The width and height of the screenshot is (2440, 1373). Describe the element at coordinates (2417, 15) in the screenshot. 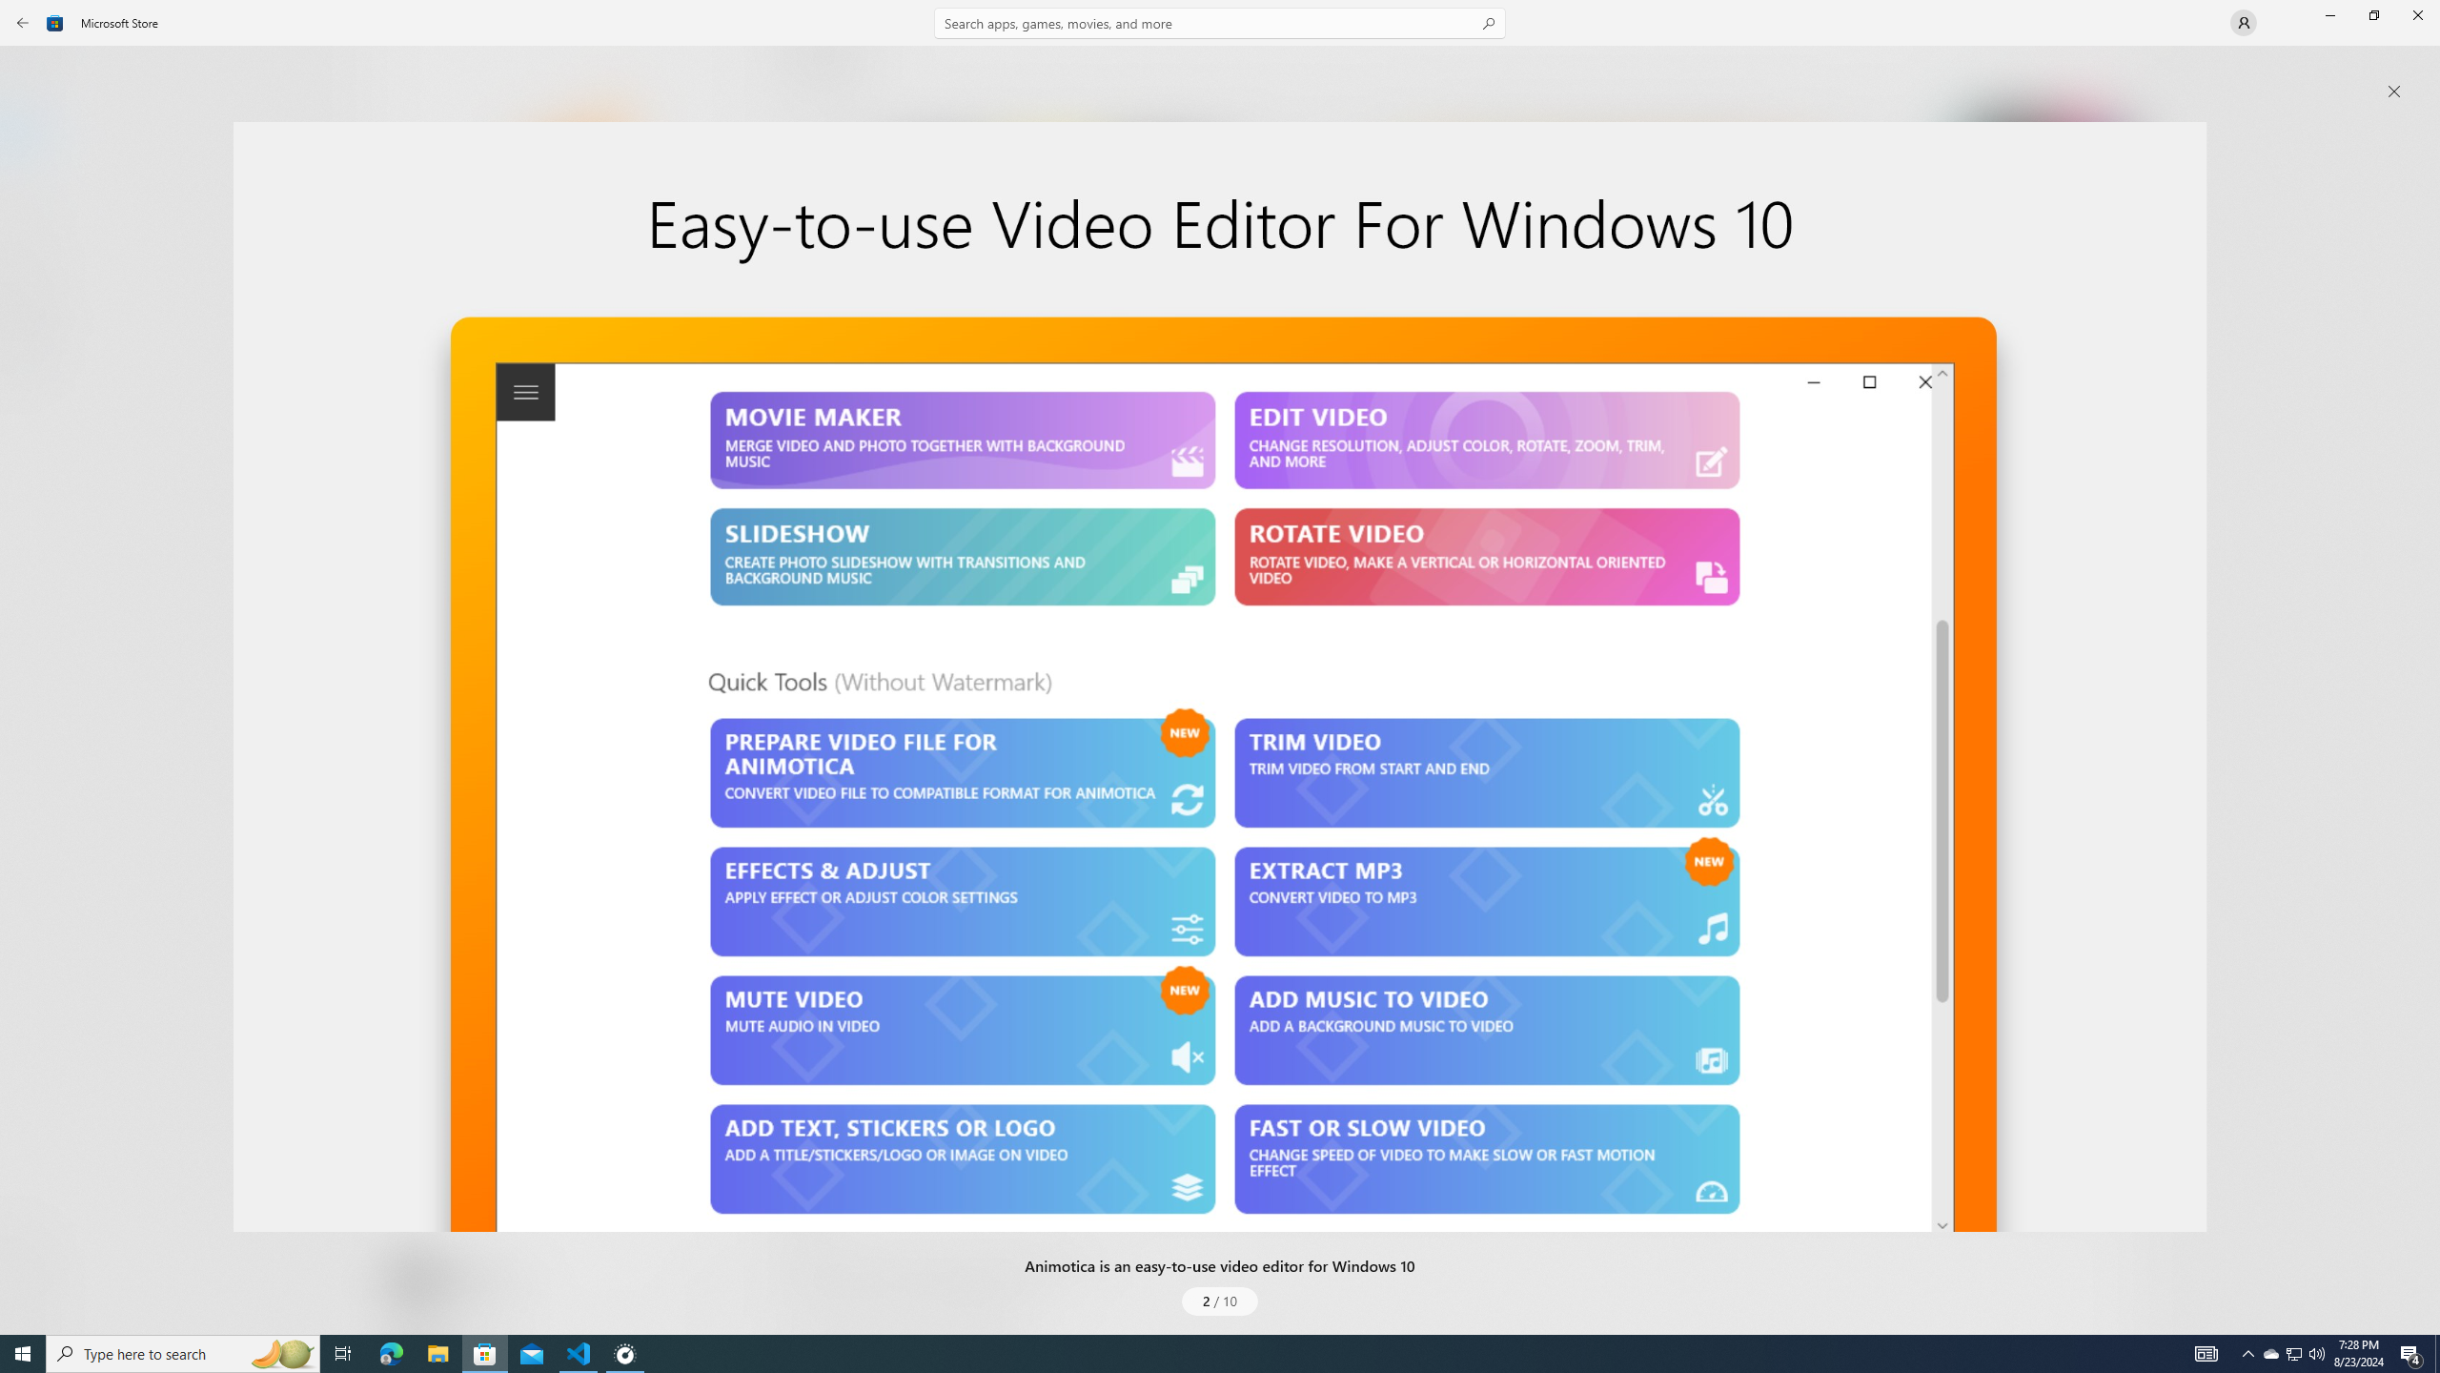

I see `Close Microsoft Store` at that location.